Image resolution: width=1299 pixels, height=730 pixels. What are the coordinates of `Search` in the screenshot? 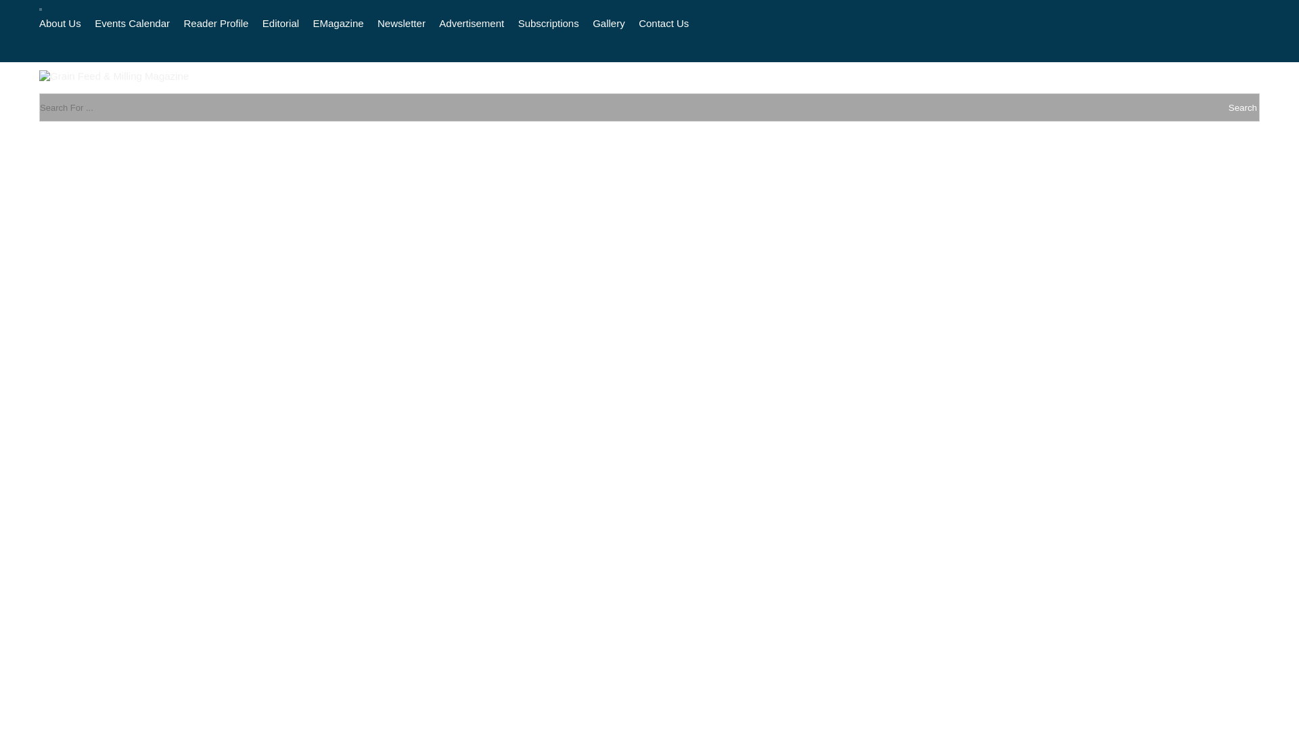 It's located at (1137, 107).